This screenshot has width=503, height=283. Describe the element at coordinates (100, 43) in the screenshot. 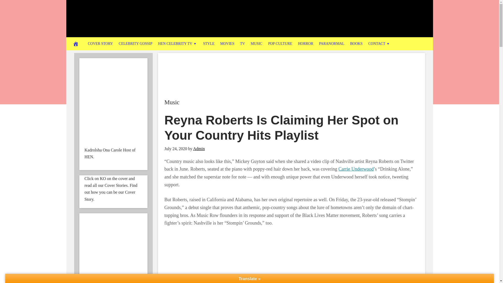

I see `COVER STORY` at that location.